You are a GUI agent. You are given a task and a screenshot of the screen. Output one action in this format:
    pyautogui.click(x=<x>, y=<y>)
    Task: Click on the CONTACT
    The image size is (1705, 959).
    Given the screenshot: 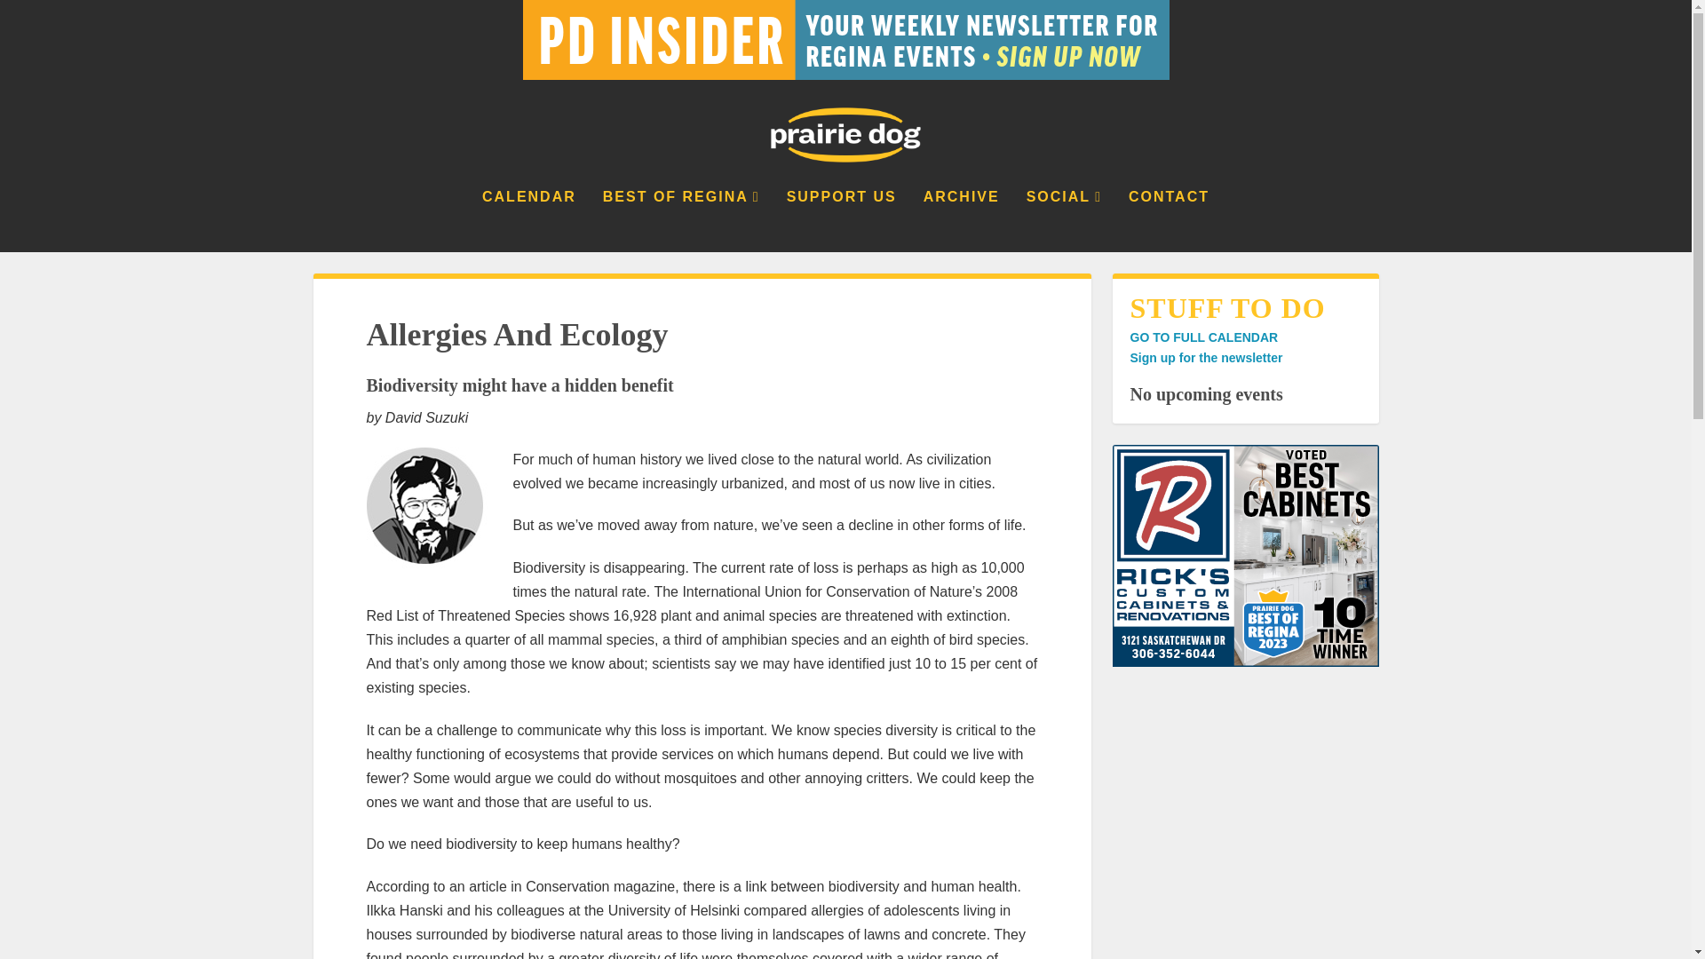 What is the action you would take?
    pyautogui.click(x=1169, y=220)
    